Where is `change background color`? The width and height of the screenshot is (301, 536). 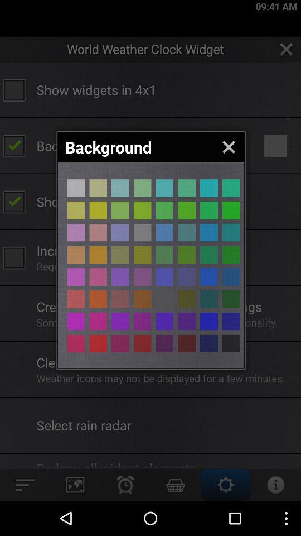 change background color is located at coordinates (231, 255).